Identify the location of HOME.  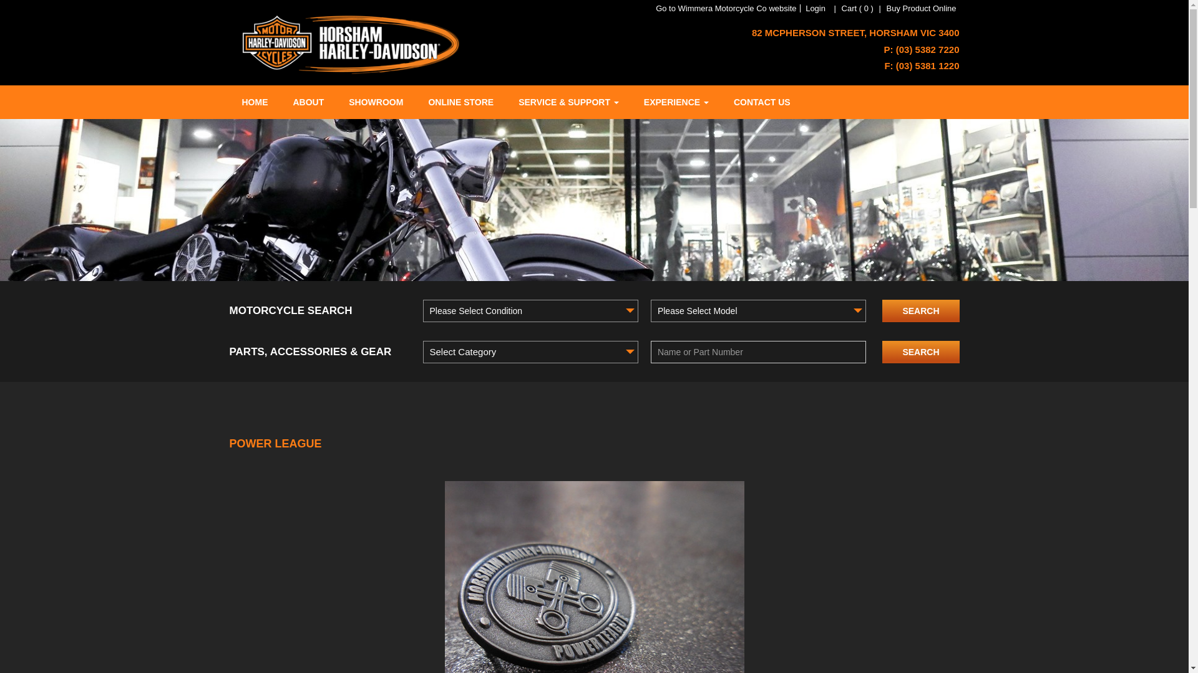
(255, 102).